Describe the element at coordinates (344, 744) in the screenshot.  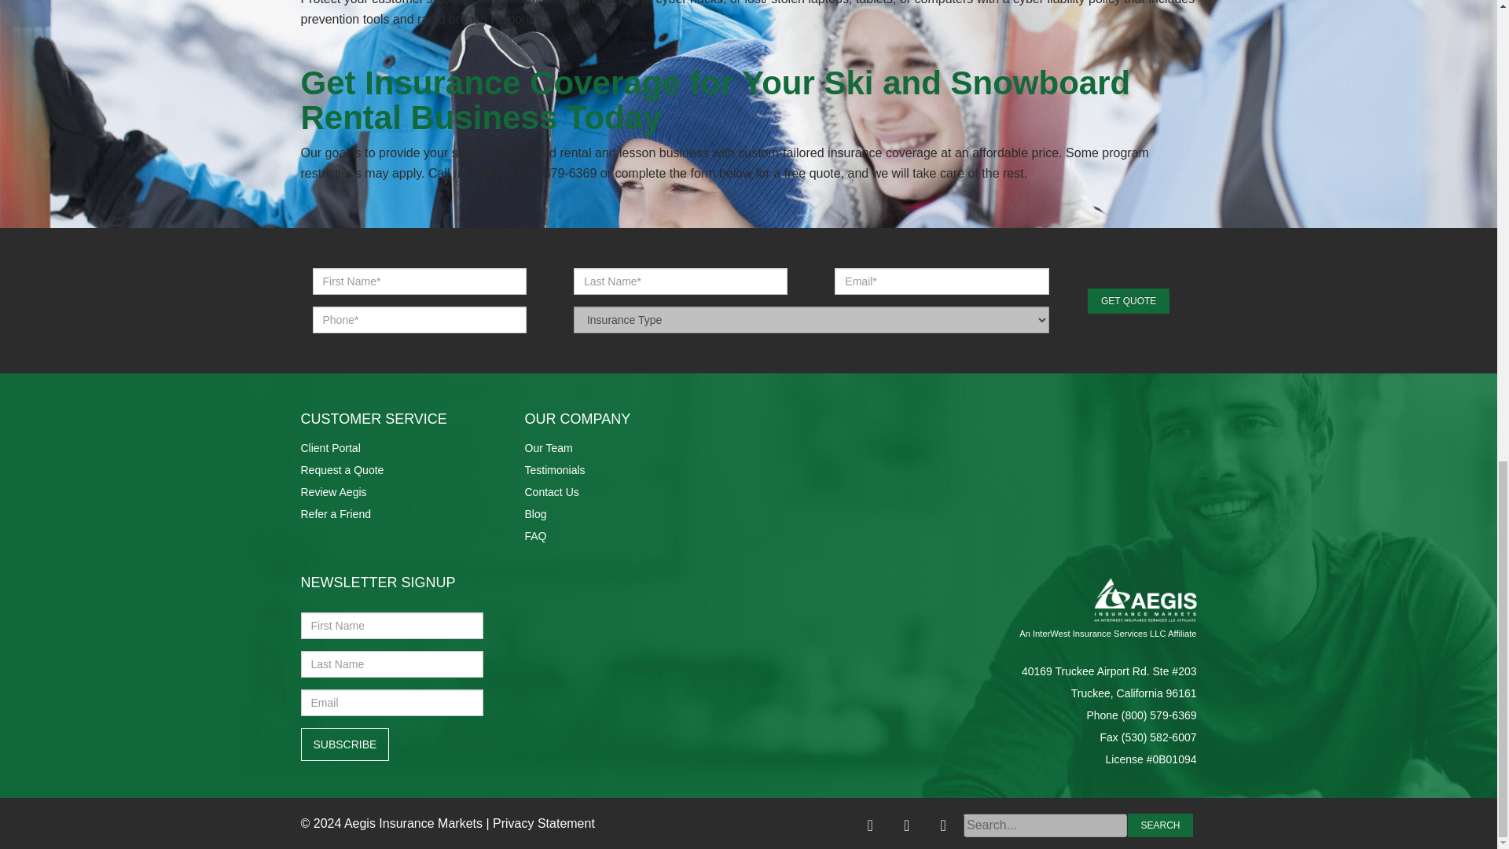
I see `SUBSCRIBE` at that location.